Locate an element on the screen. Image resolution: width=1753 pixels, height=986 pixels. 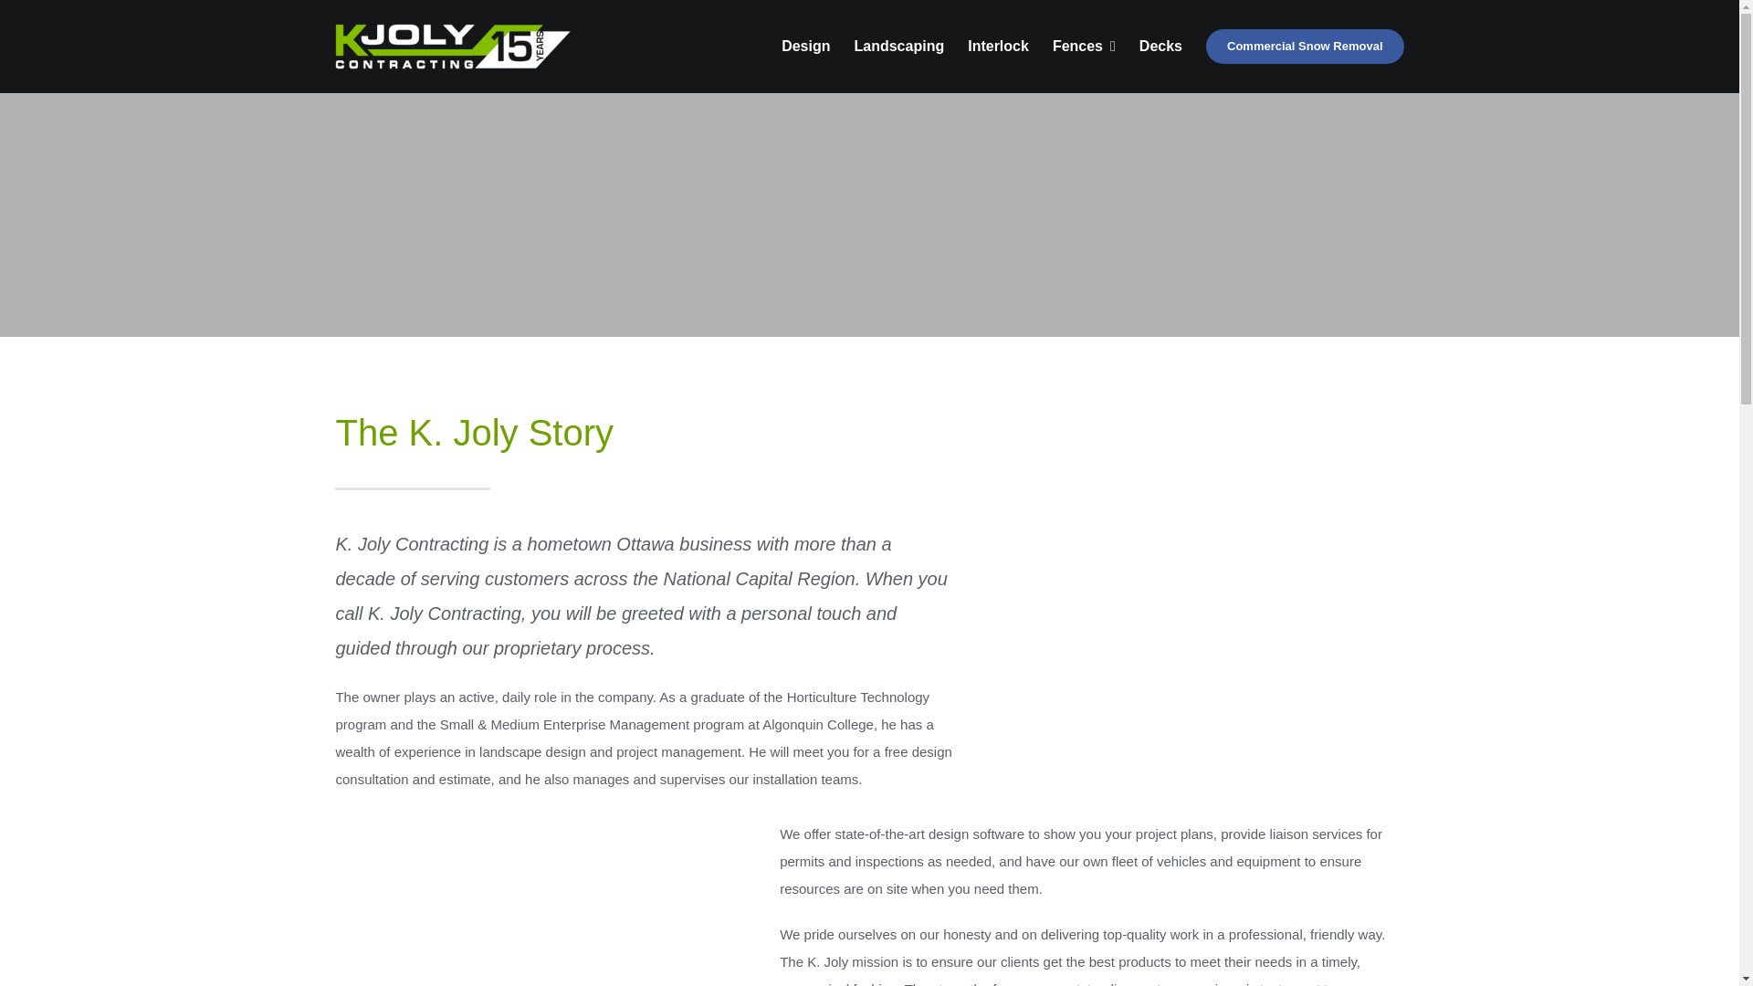
Design is located at coordinates (805, 46).